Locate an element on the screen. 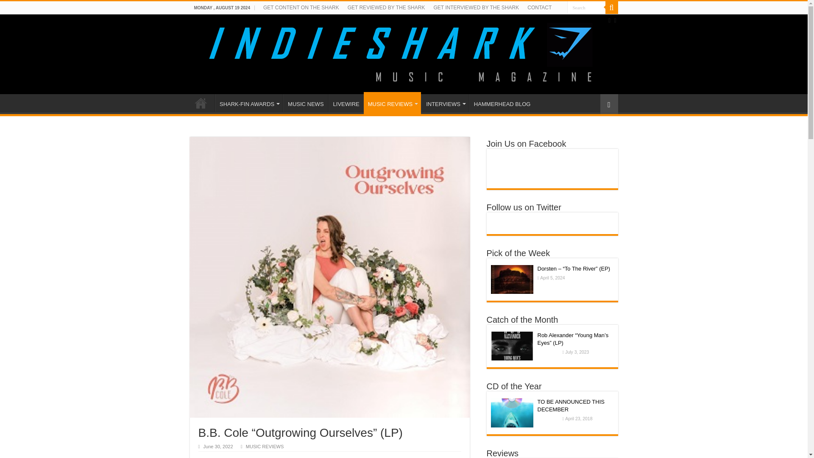  fb:page Facebook Social Plugin is located at coordinates (552, 168).